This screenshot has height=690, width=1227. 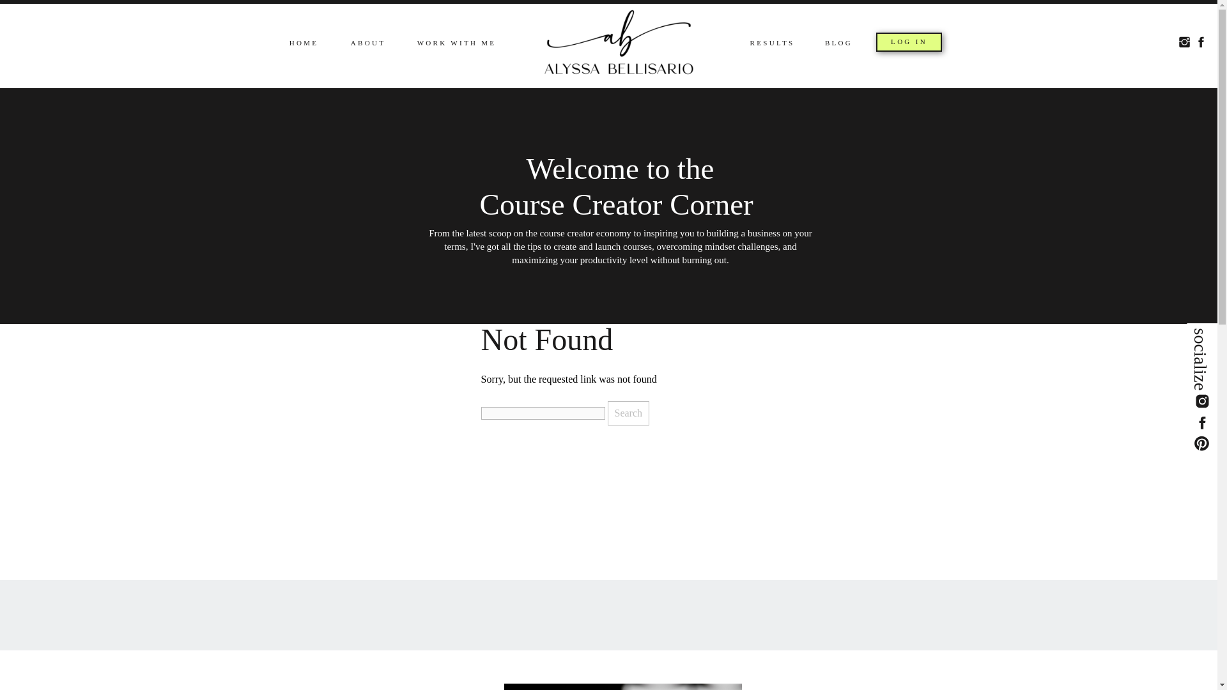 I want to click on RESULTS, so click(x=772, y=44).